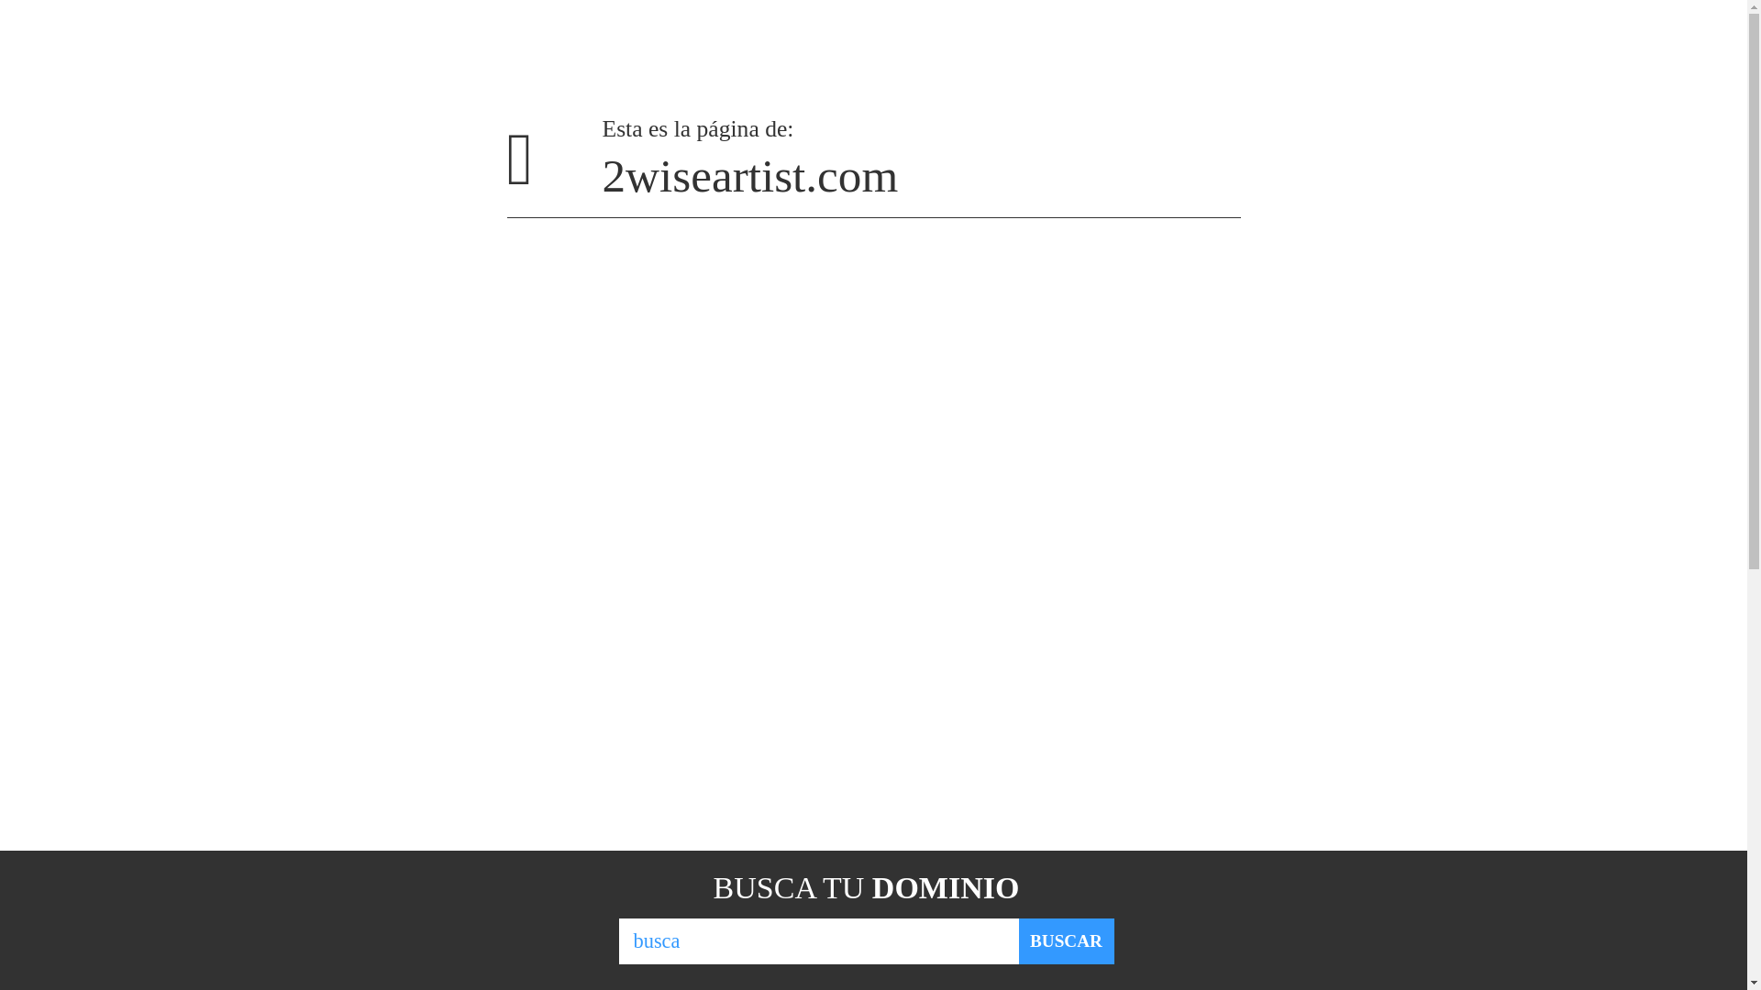 This screenshot has width=1761, height=990. Describe the element at coordinates (1066, 941) in the screenshot. I see `BUSCAR` at that location.